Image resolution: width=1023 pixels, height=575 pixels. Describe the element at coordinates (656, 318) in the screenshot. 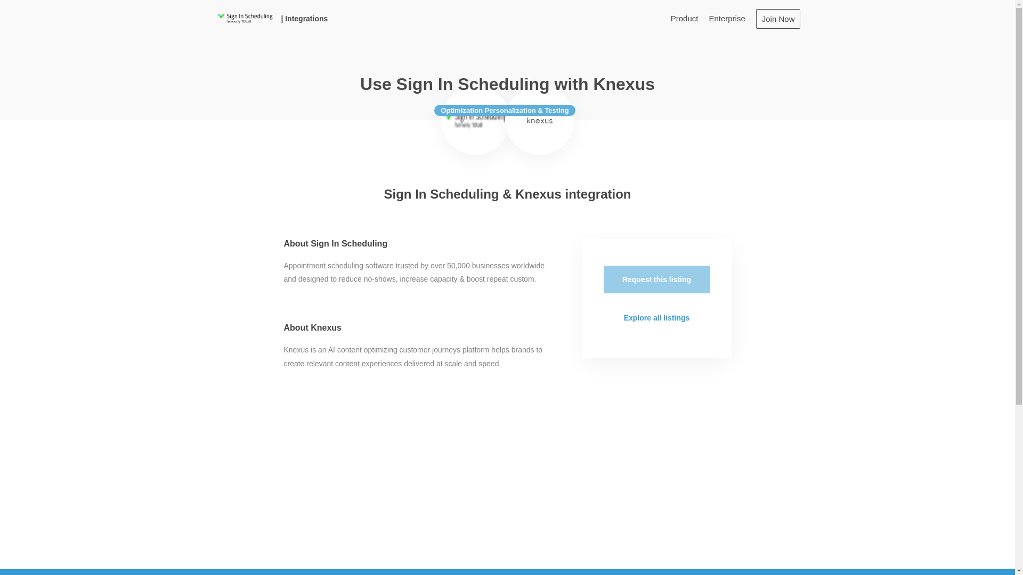

I see `Explore all listings` at that location.